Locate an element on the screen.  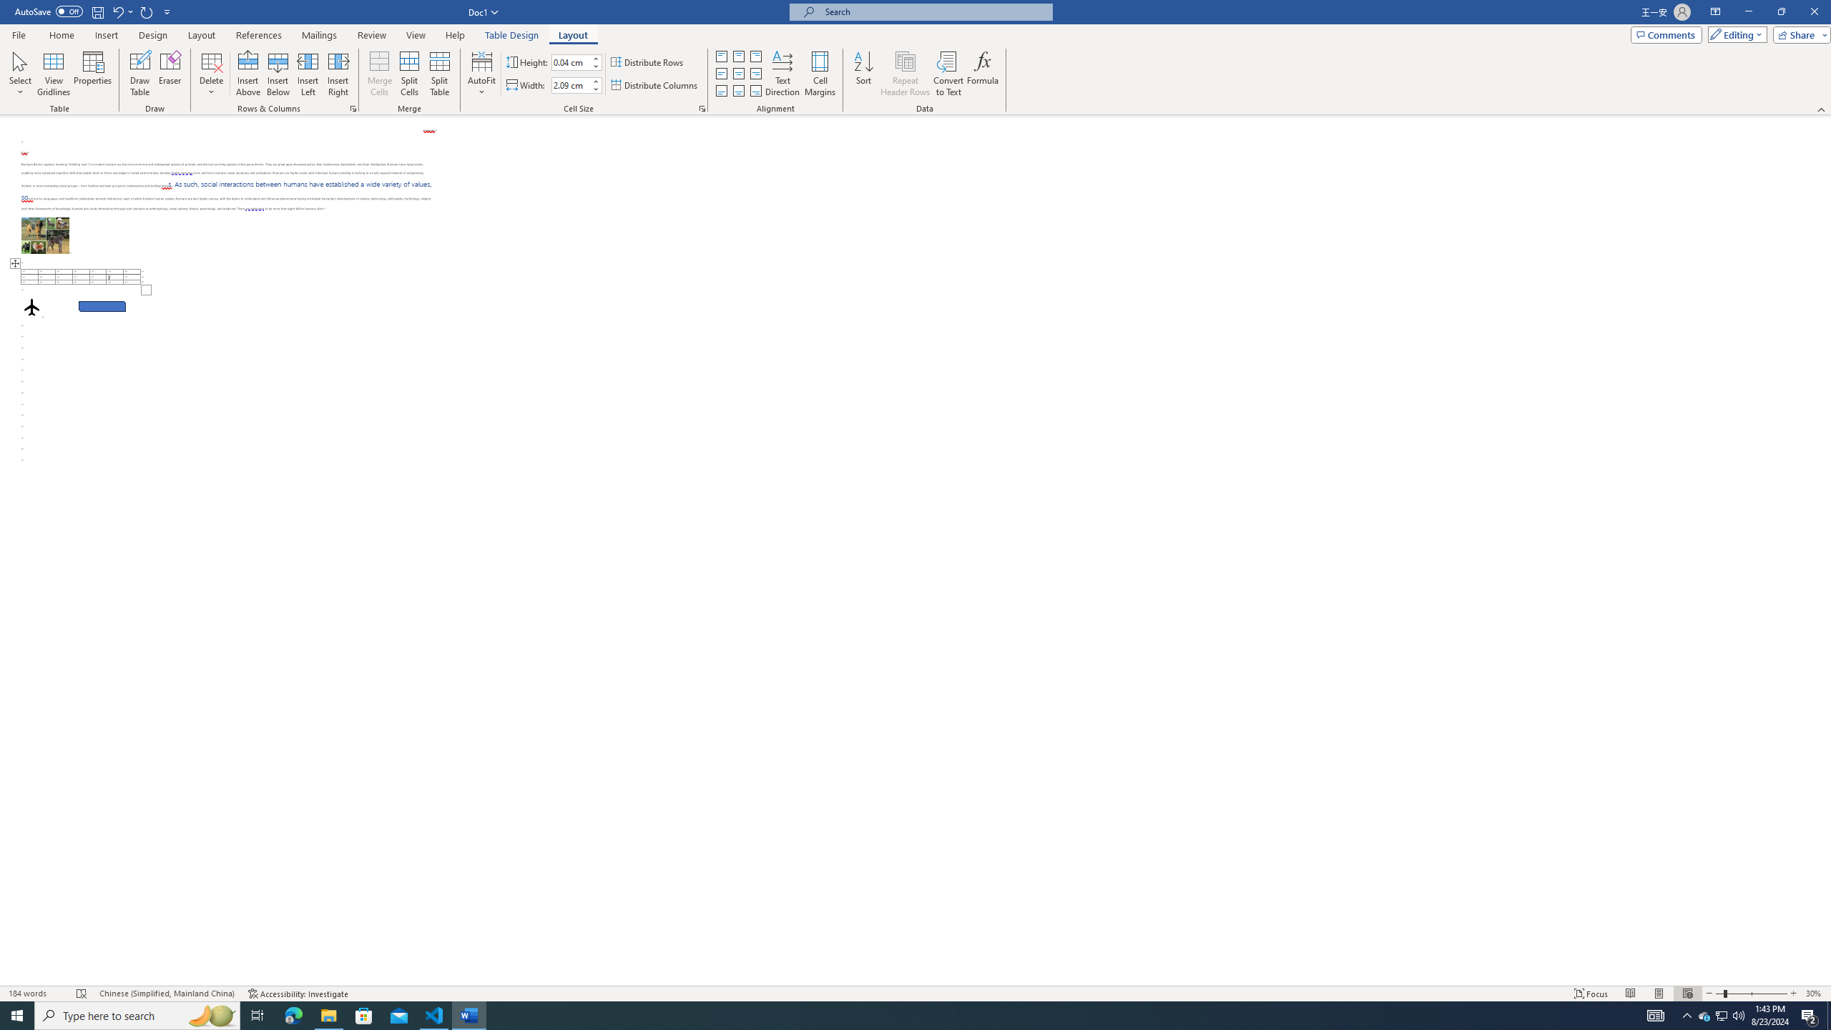
Draw Table is located at coordinates (140, 74).